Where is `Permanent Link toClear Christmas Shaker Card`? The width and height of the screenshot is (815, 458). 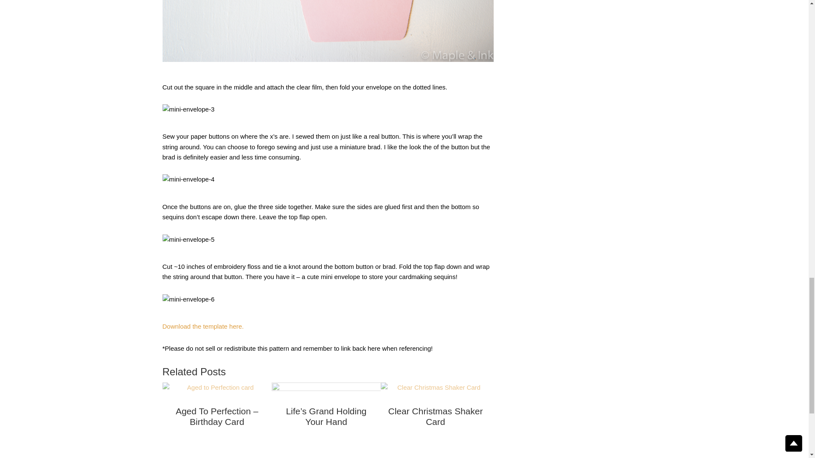 Permanent Link toClear Christmas Shaker Card is located at coordinates (435, 419).